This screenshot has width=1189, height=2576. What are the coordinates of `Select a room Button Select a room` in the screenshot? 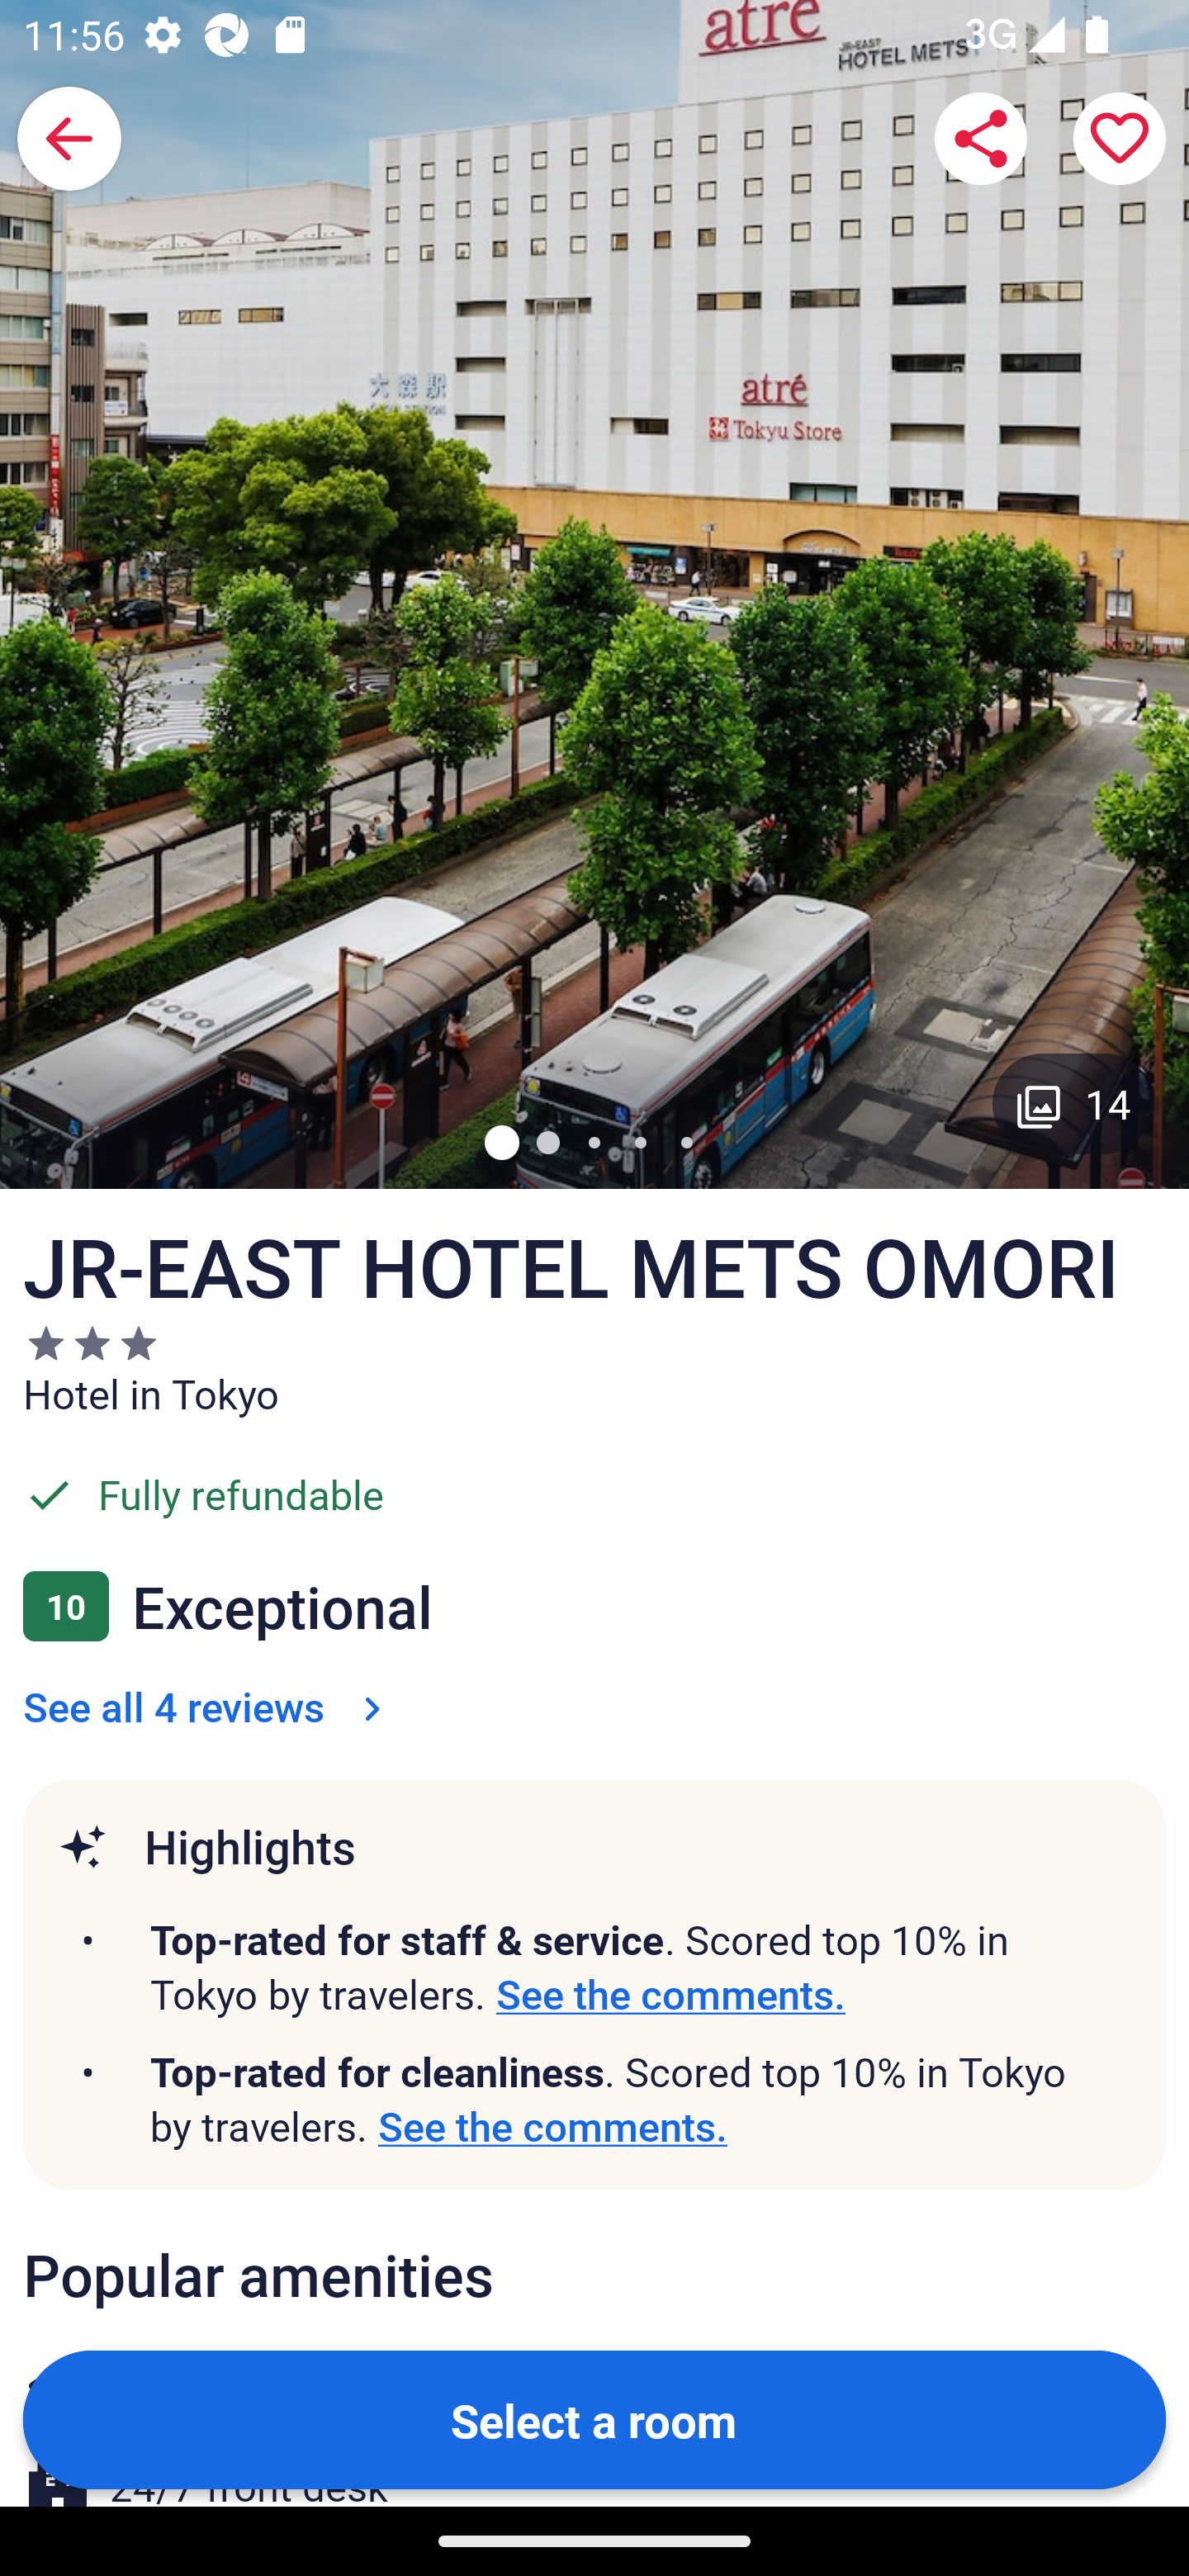 It's located at (594, 2418).